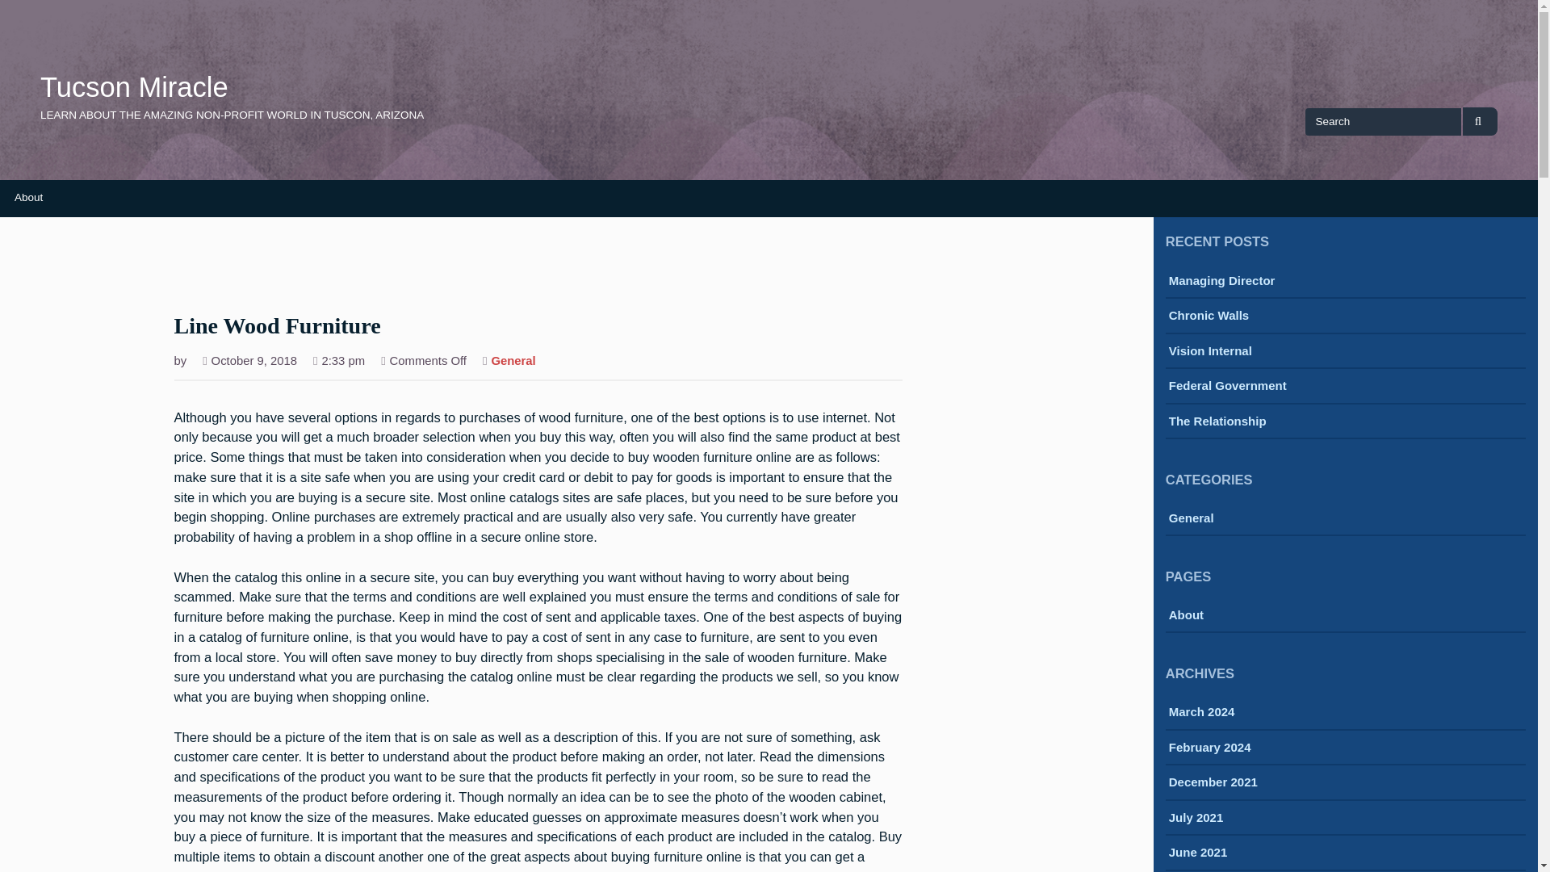 This screenshot has width=1550, height=872. What do you see at coordinates (1196, 819) in the screenshot?
I see `July 2021` at bounding box center [1196, 819].